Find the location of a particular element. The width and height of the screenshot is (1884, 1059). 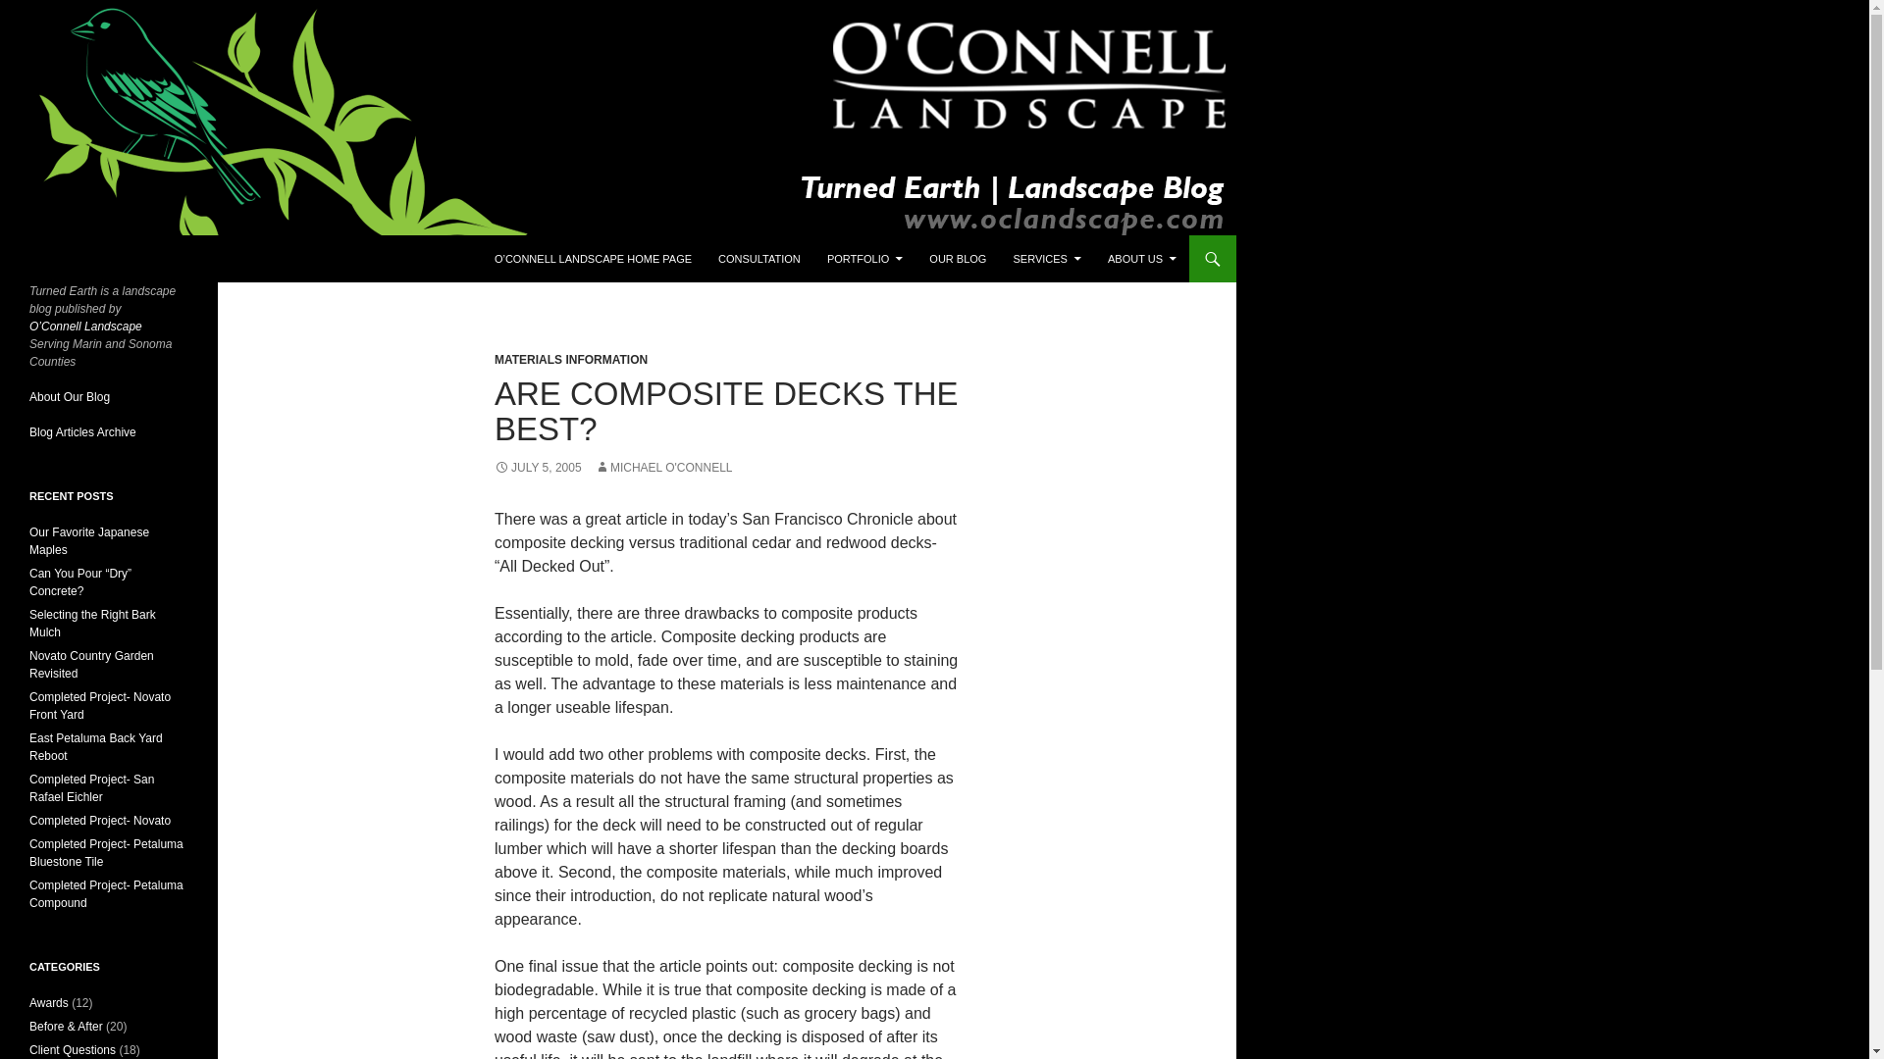

SERVICES is located at coordinates (1046, 259).